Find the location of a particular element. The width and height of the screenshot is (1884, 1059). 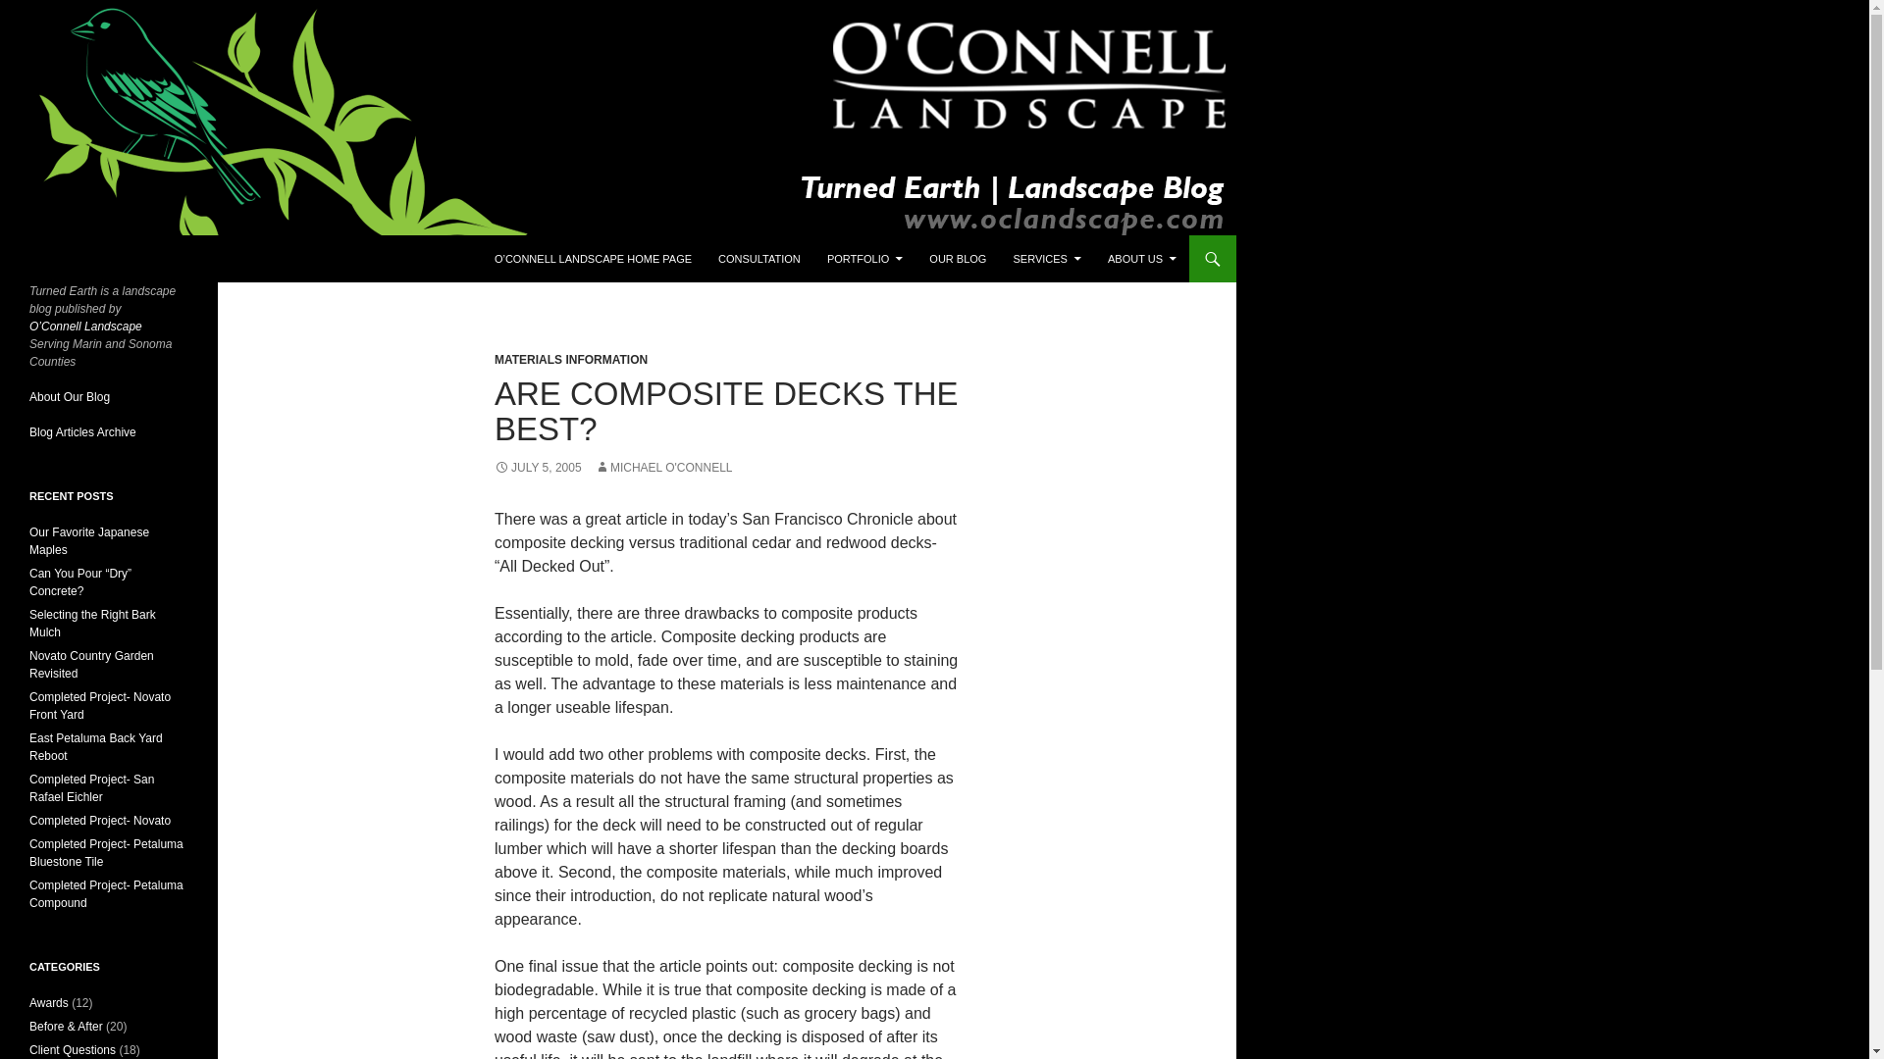

SERVICES is located at coordinates (1046, 259).